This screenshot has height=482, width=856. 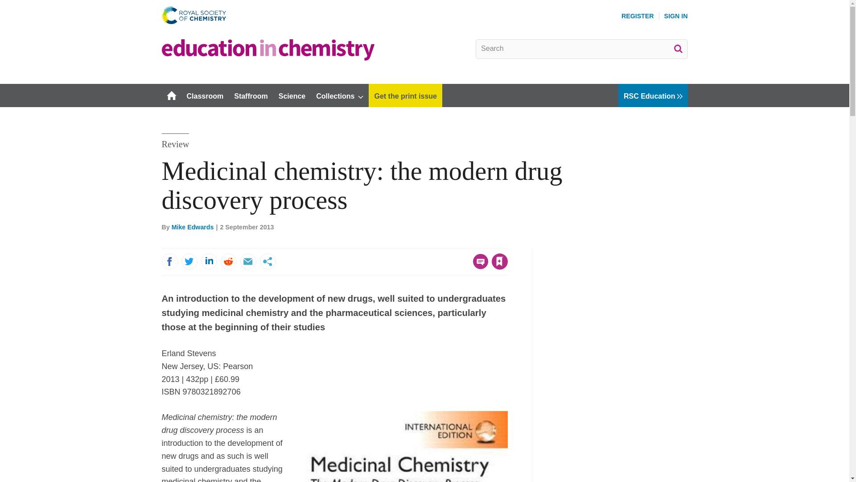 What do you see at coordinates (340, 95) in the screenshot?
I see `Collections` at bounding box center [340, 95].